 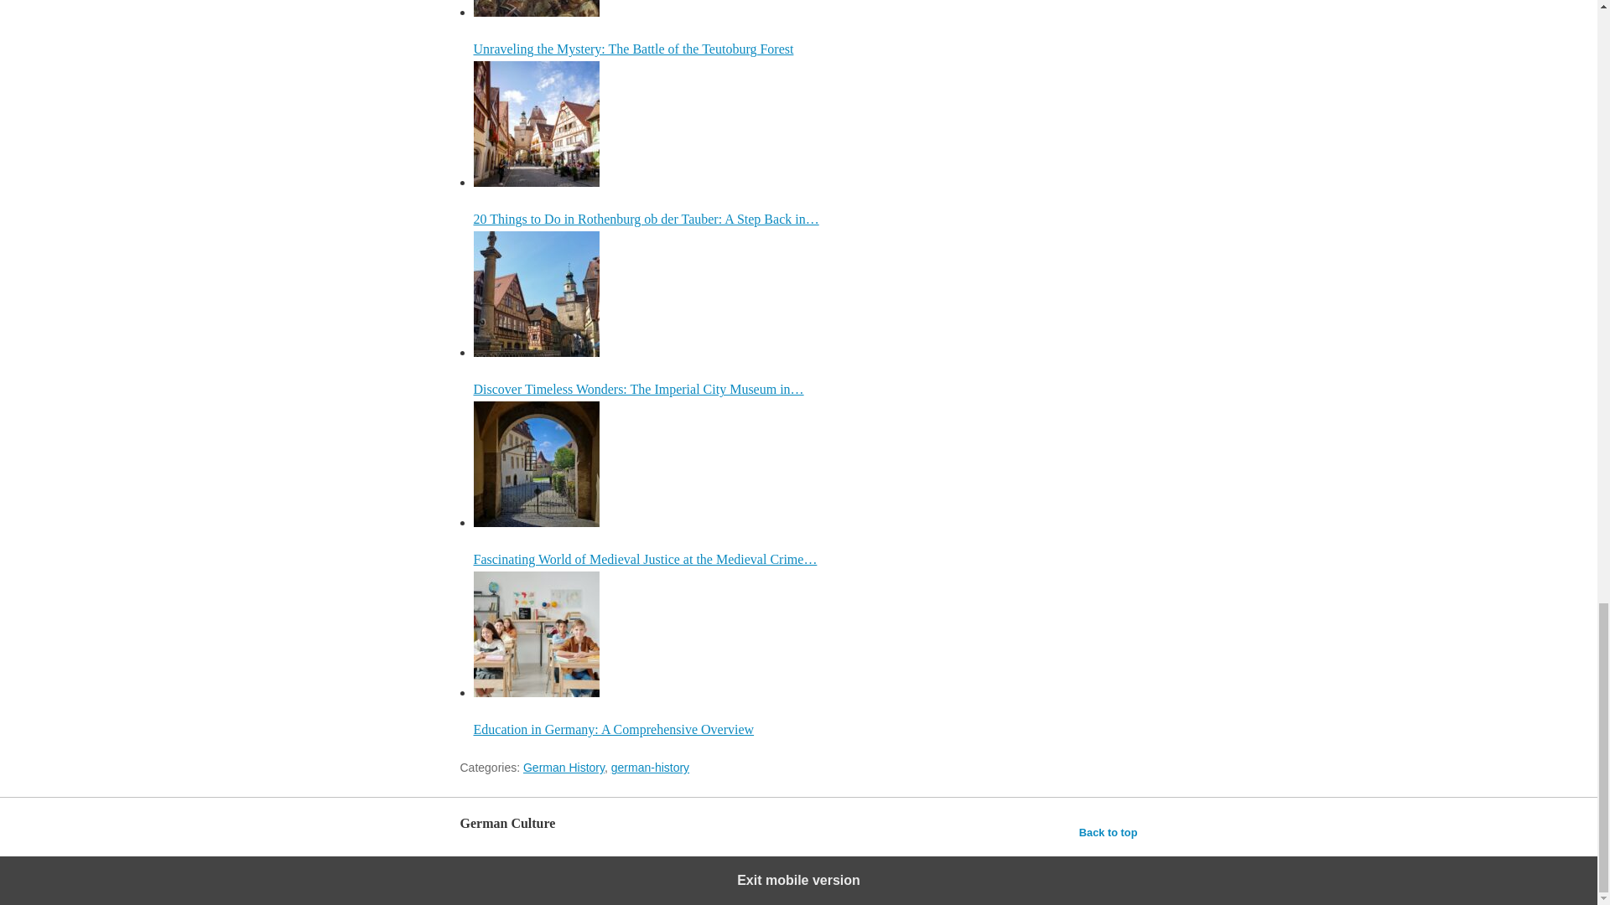 What do you see at coordinates (563, 768) in the screenshot?
I see `German History` at bounding box center [563, 768].